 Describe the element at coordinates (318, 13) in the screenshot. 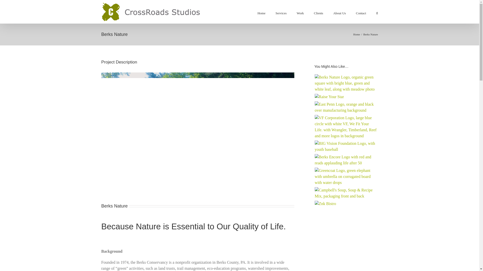

I see `Clients` at that location.